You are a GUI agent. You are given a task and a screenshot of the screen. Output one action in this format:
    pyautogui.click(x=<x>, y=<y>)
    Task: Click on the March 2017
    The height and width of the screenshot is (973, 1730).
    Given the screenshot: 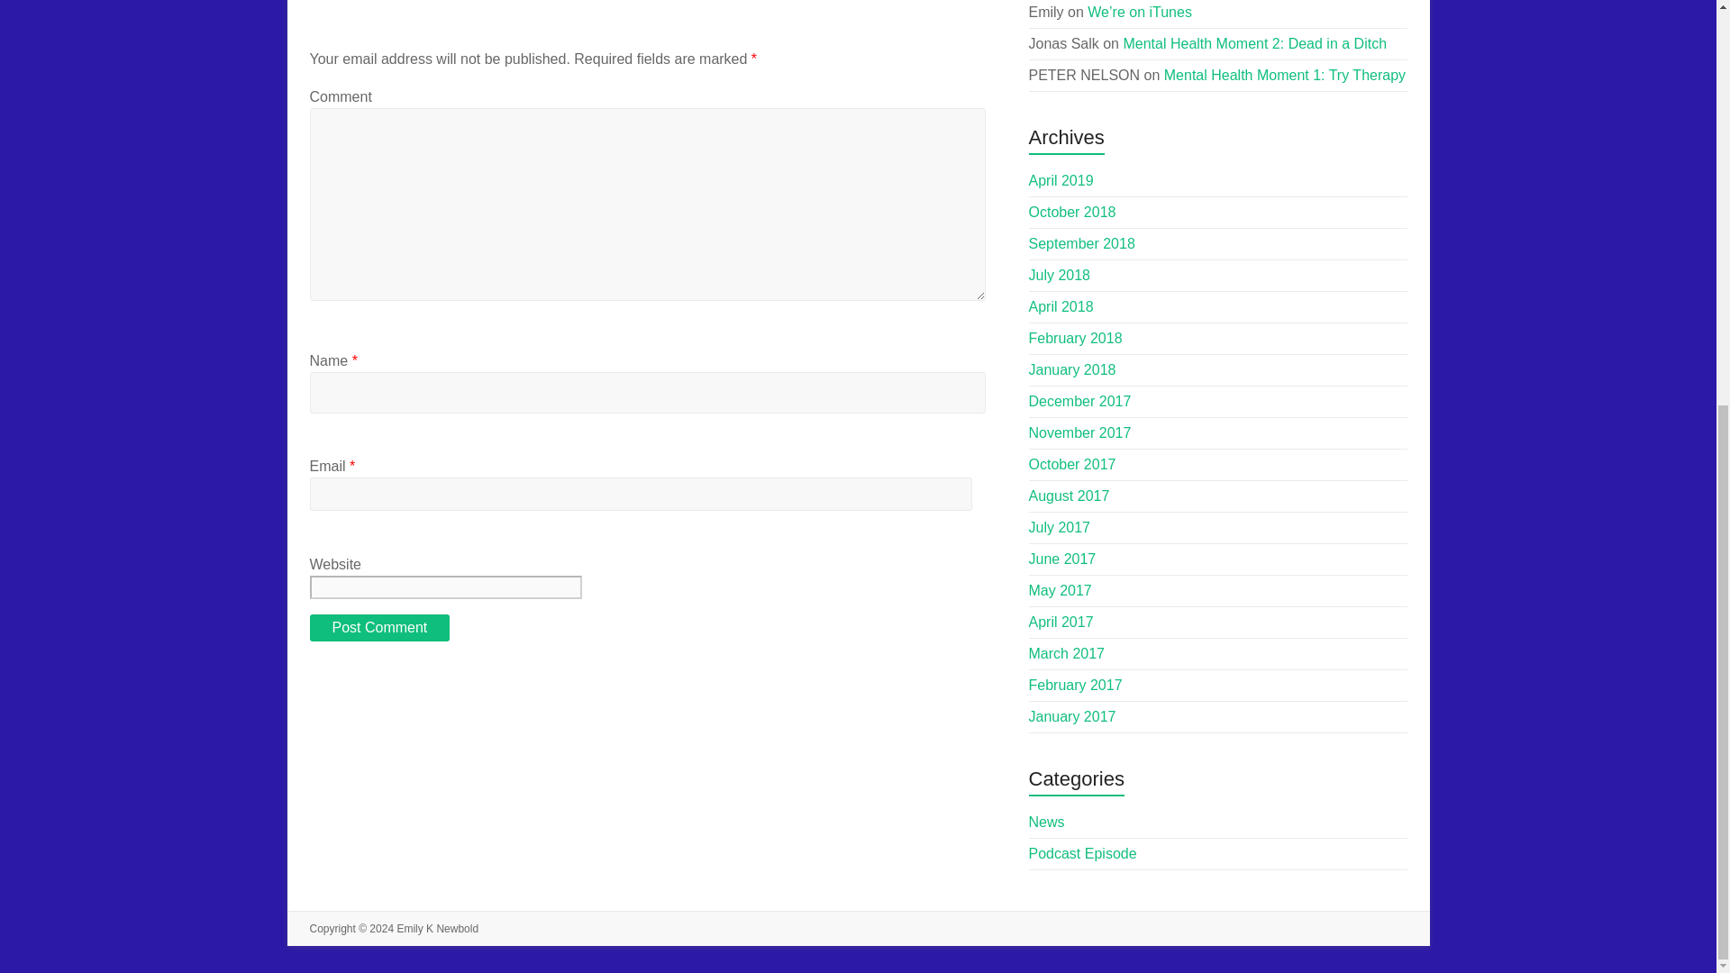 What is the action you would take?
    pyautogui.click(x=1067, y=654)
    